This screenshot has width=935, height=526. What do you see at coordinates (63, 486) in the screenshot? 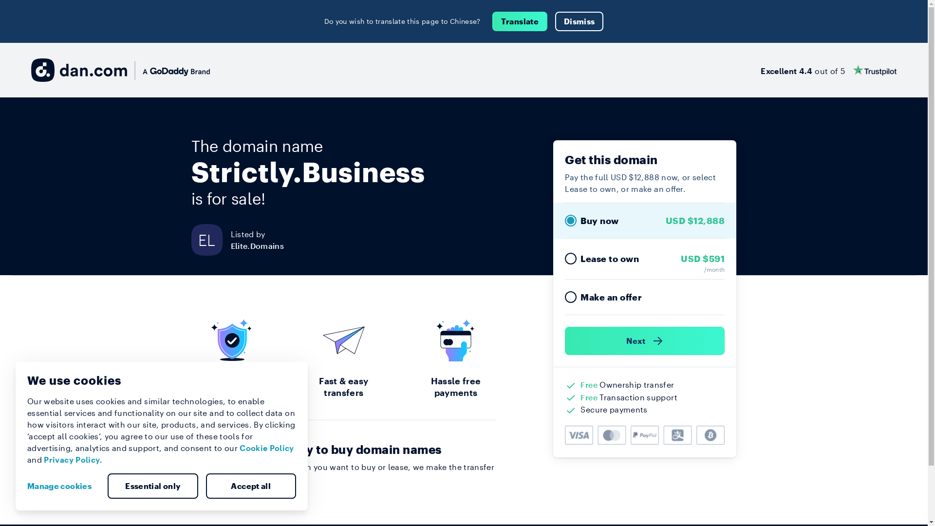
I see `Manage cookies` at bounding box center [63, 486].